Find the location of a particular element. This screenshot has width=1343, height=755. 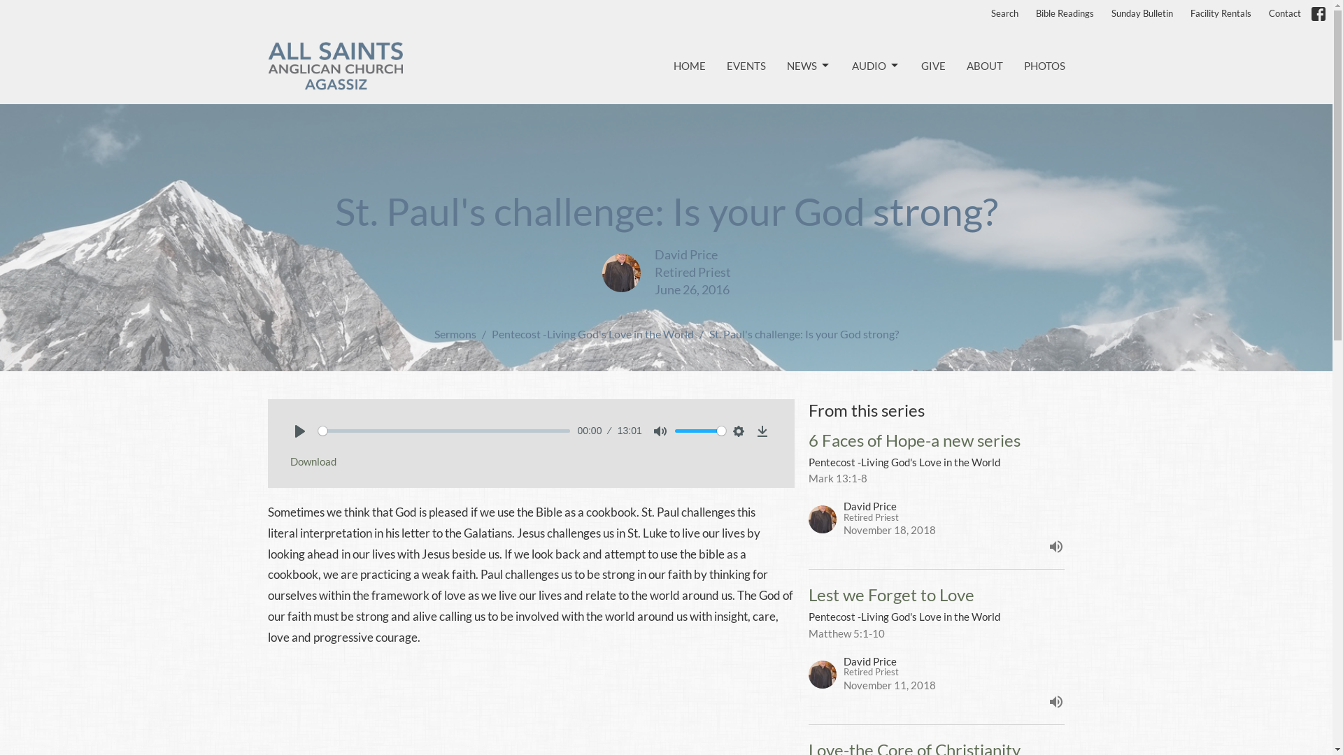

Sunday Bulletin is located at coordinates (1142, 14).